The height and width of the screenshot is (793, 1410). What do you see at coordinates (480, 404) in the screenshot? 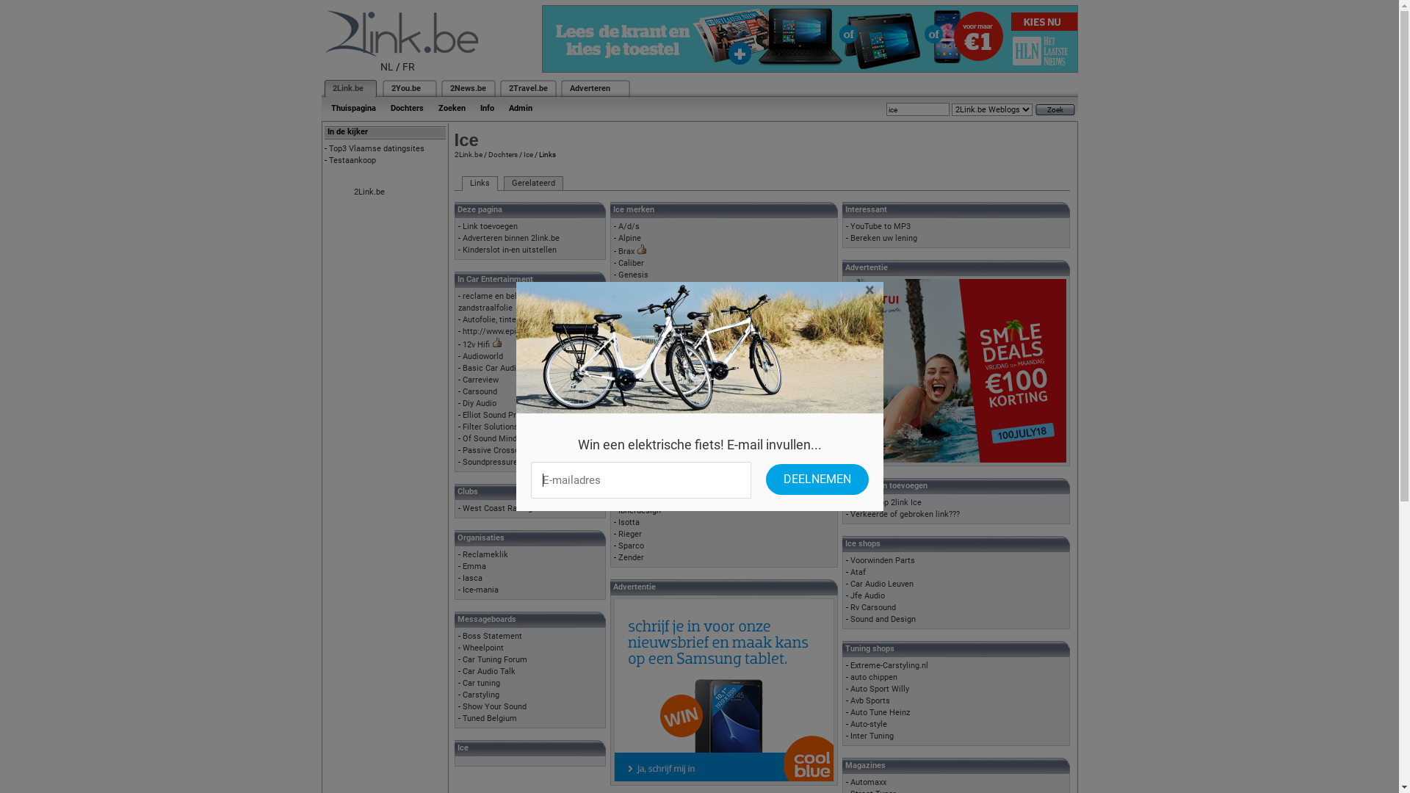
I see `Diy Audio` at bounding box center [480, 404].